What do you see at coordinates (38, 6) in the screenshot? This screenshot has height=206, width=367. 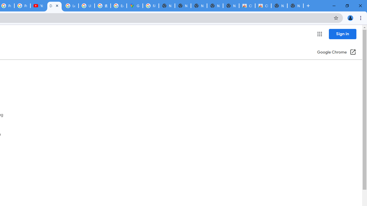 I see `YouTube` at bounding box center [38, 6].